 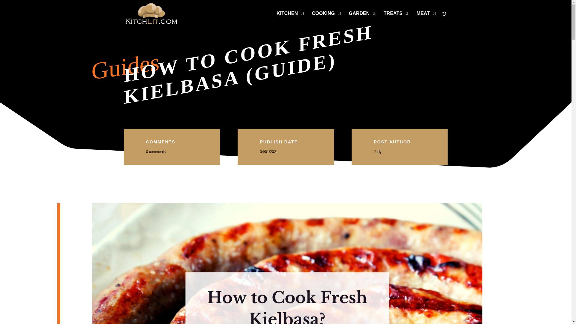 What do you see at coordinates (125, 62) in the screenshot?
I see `Guides` at bounding box center [125, 62].